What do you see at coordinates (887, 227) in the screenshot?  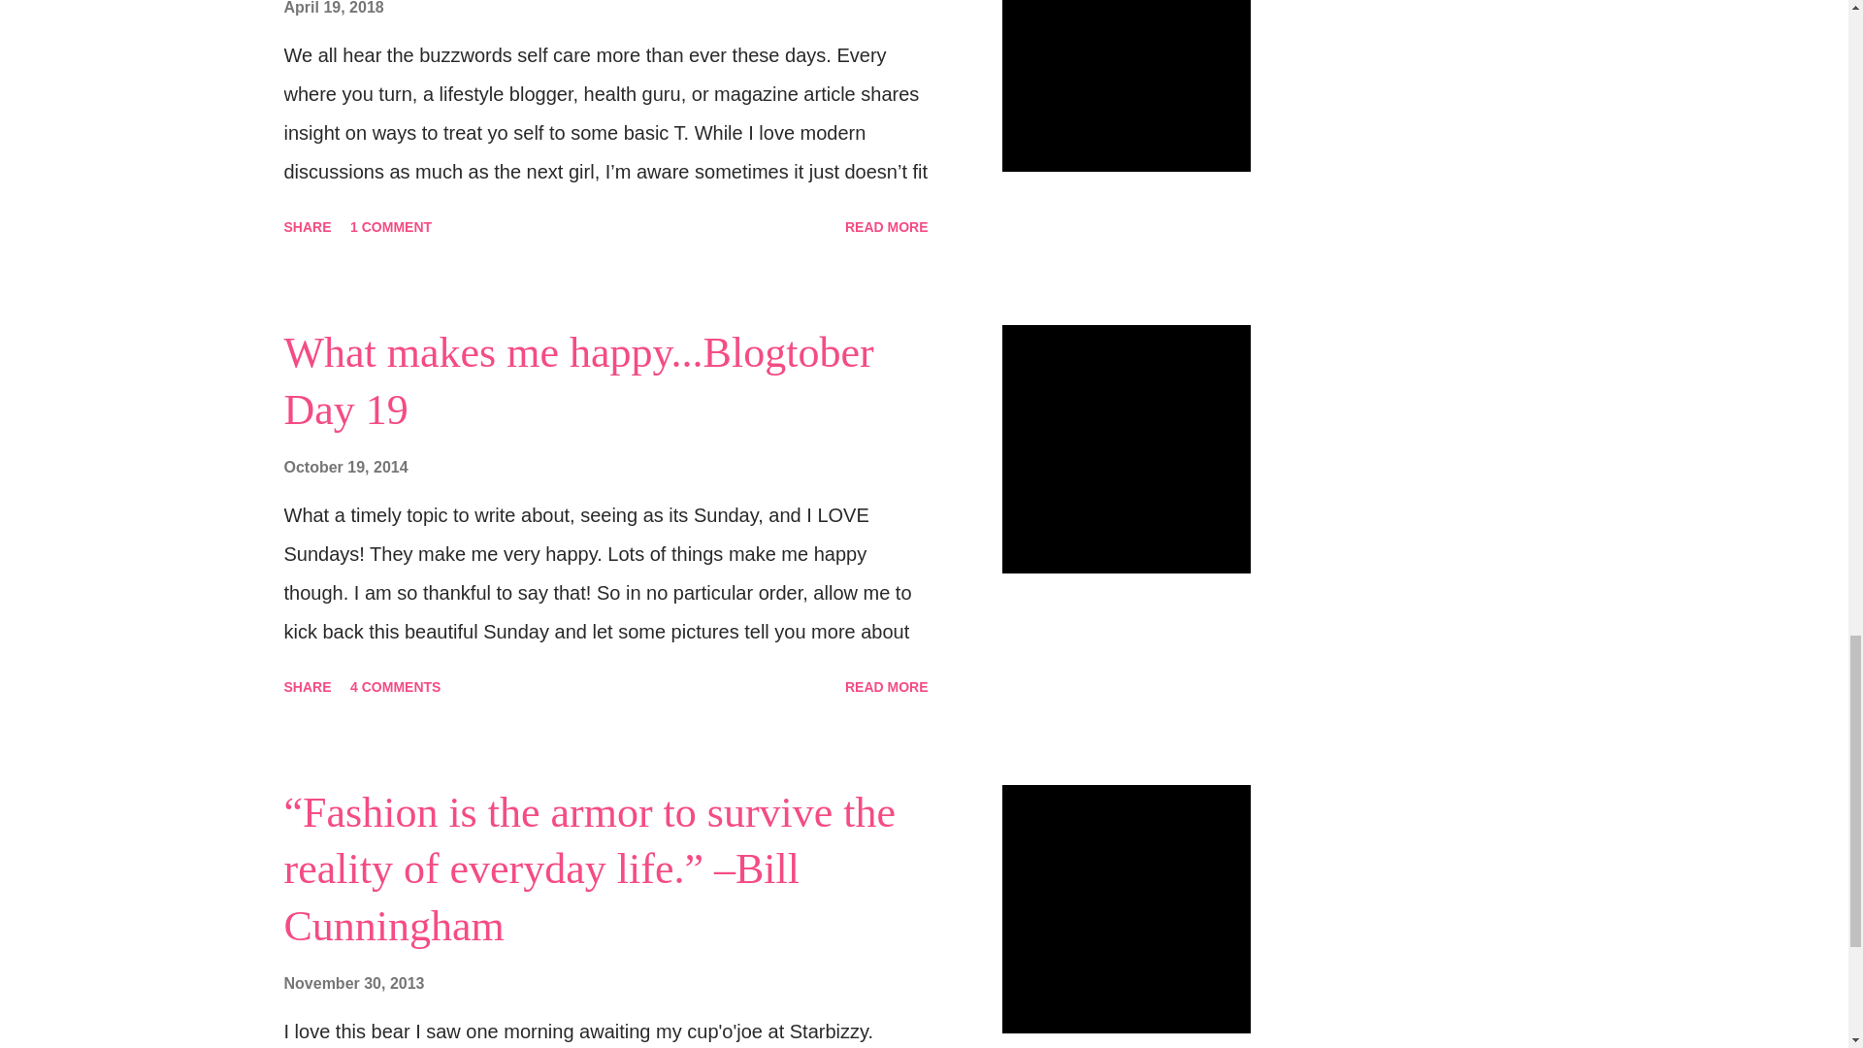 I see `READ MORE` at bounding box center [887, 227].